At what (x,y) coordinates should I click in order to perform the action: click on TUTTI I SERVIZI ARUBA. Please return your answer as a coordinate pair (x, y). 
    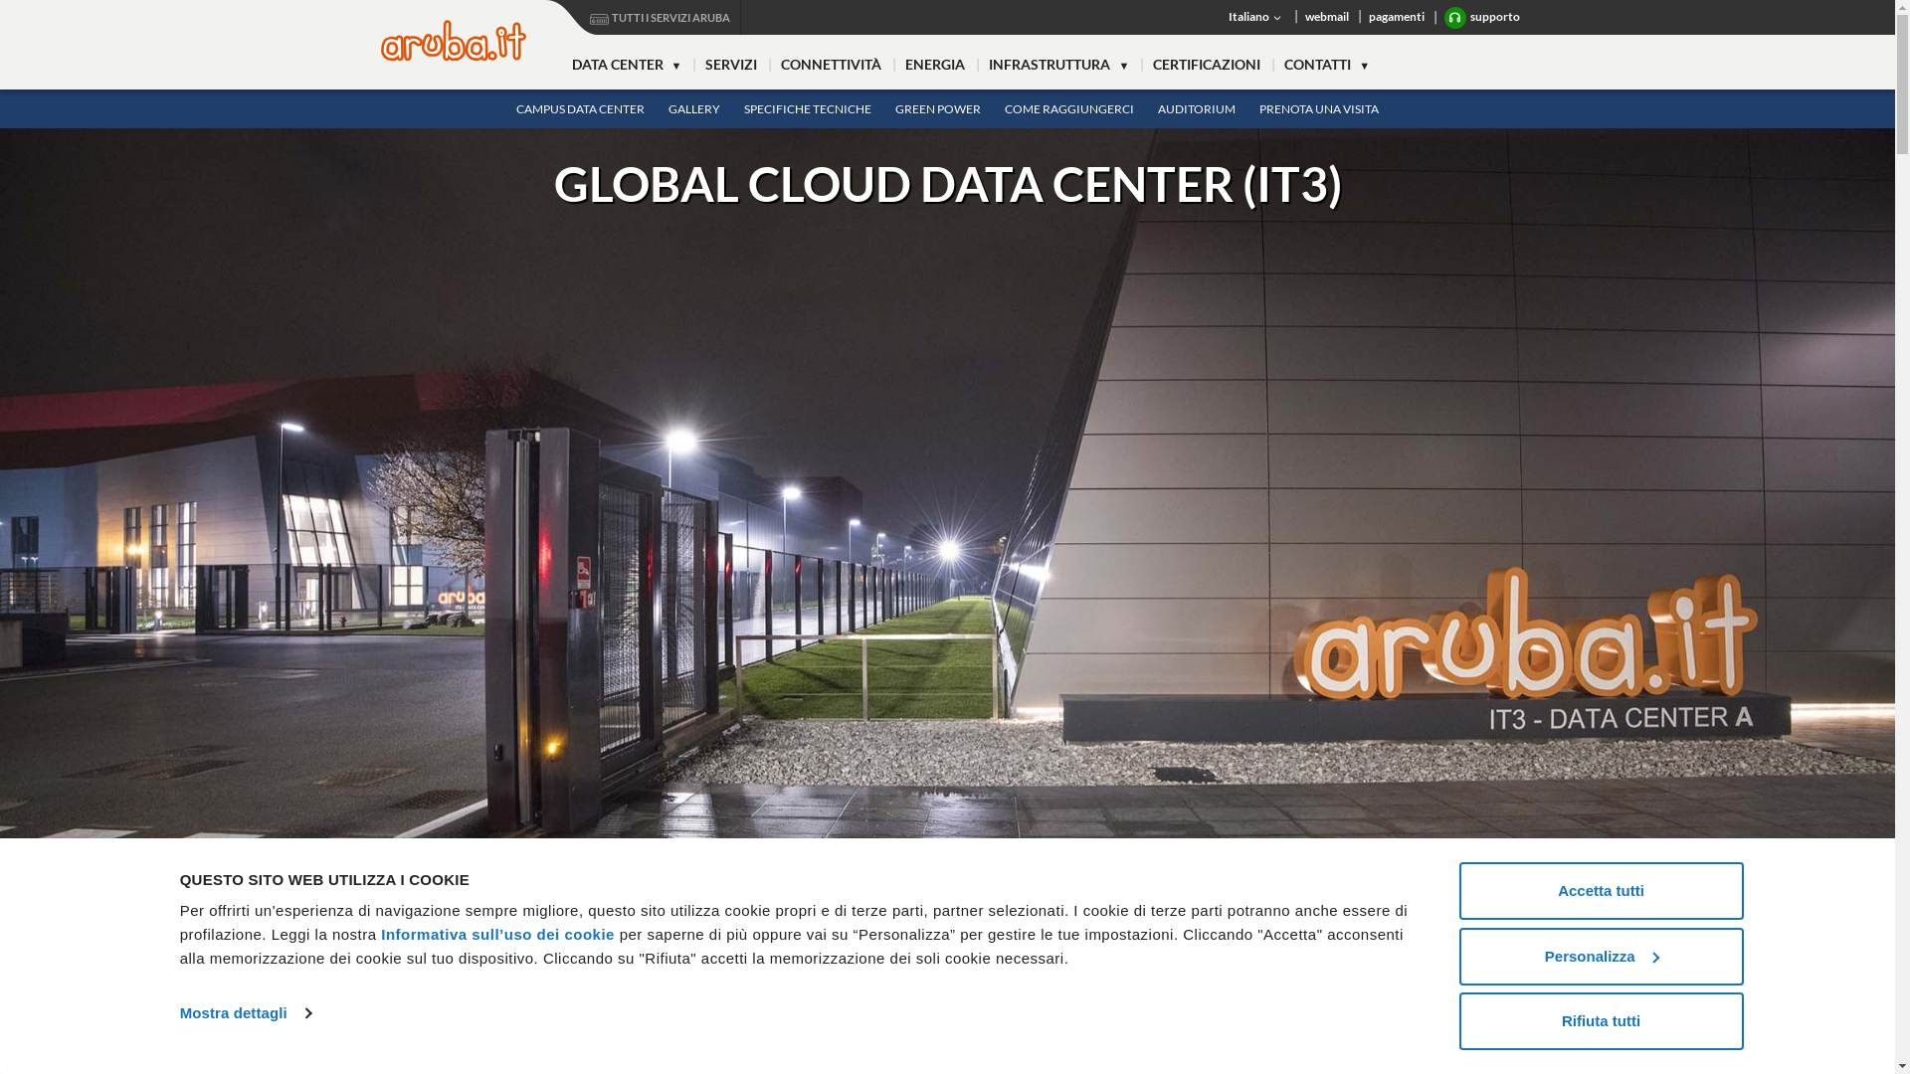
    Looking at the image, I should click on (643, 18).